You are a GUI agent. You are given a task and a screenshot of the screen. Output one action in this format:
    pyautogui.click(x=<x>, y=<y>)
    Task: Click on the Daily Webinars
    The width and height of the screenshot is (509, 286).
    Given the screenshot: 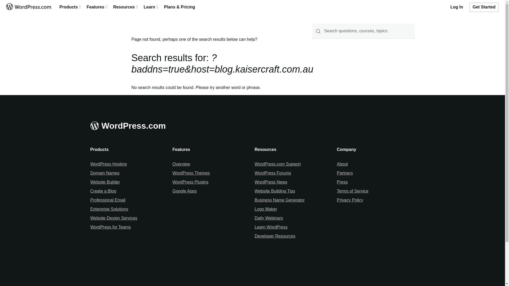 What is the action you would take?
    pyautogui.click(x=269, y=218)
    